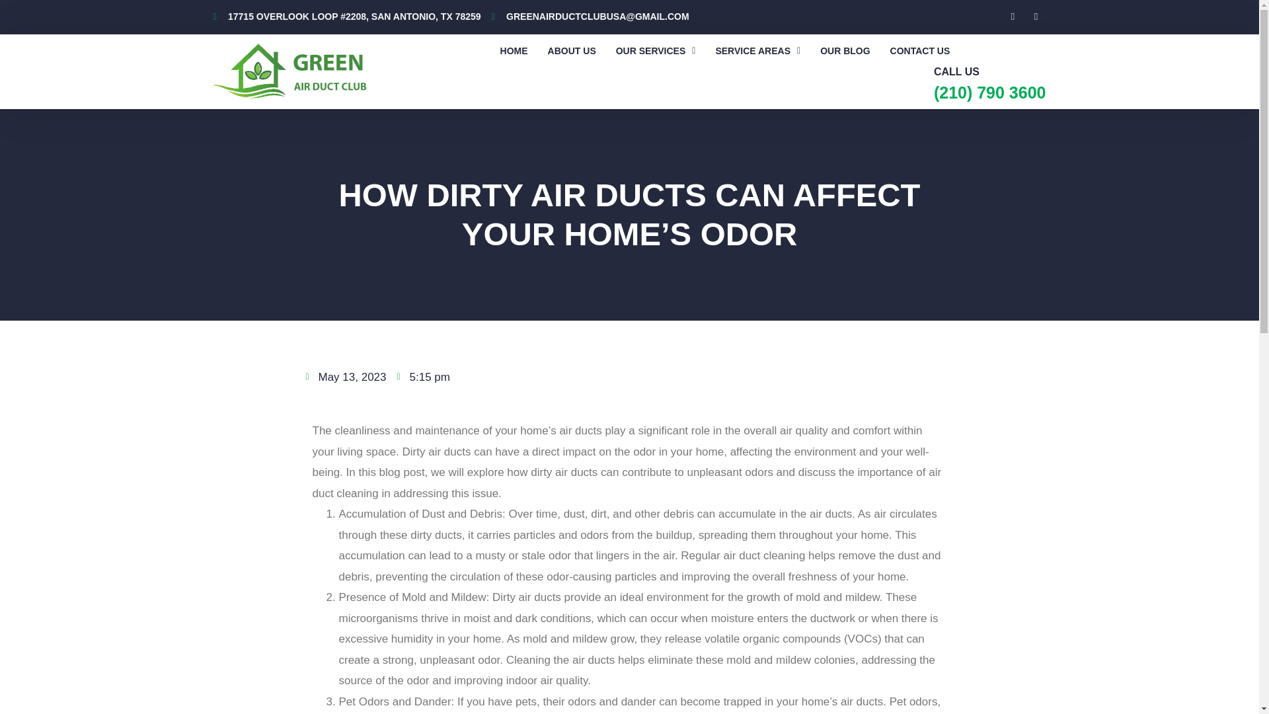  Describe the element at coordinates (845, 51) in the screenshot. I see `OUR BLOG` at that location.